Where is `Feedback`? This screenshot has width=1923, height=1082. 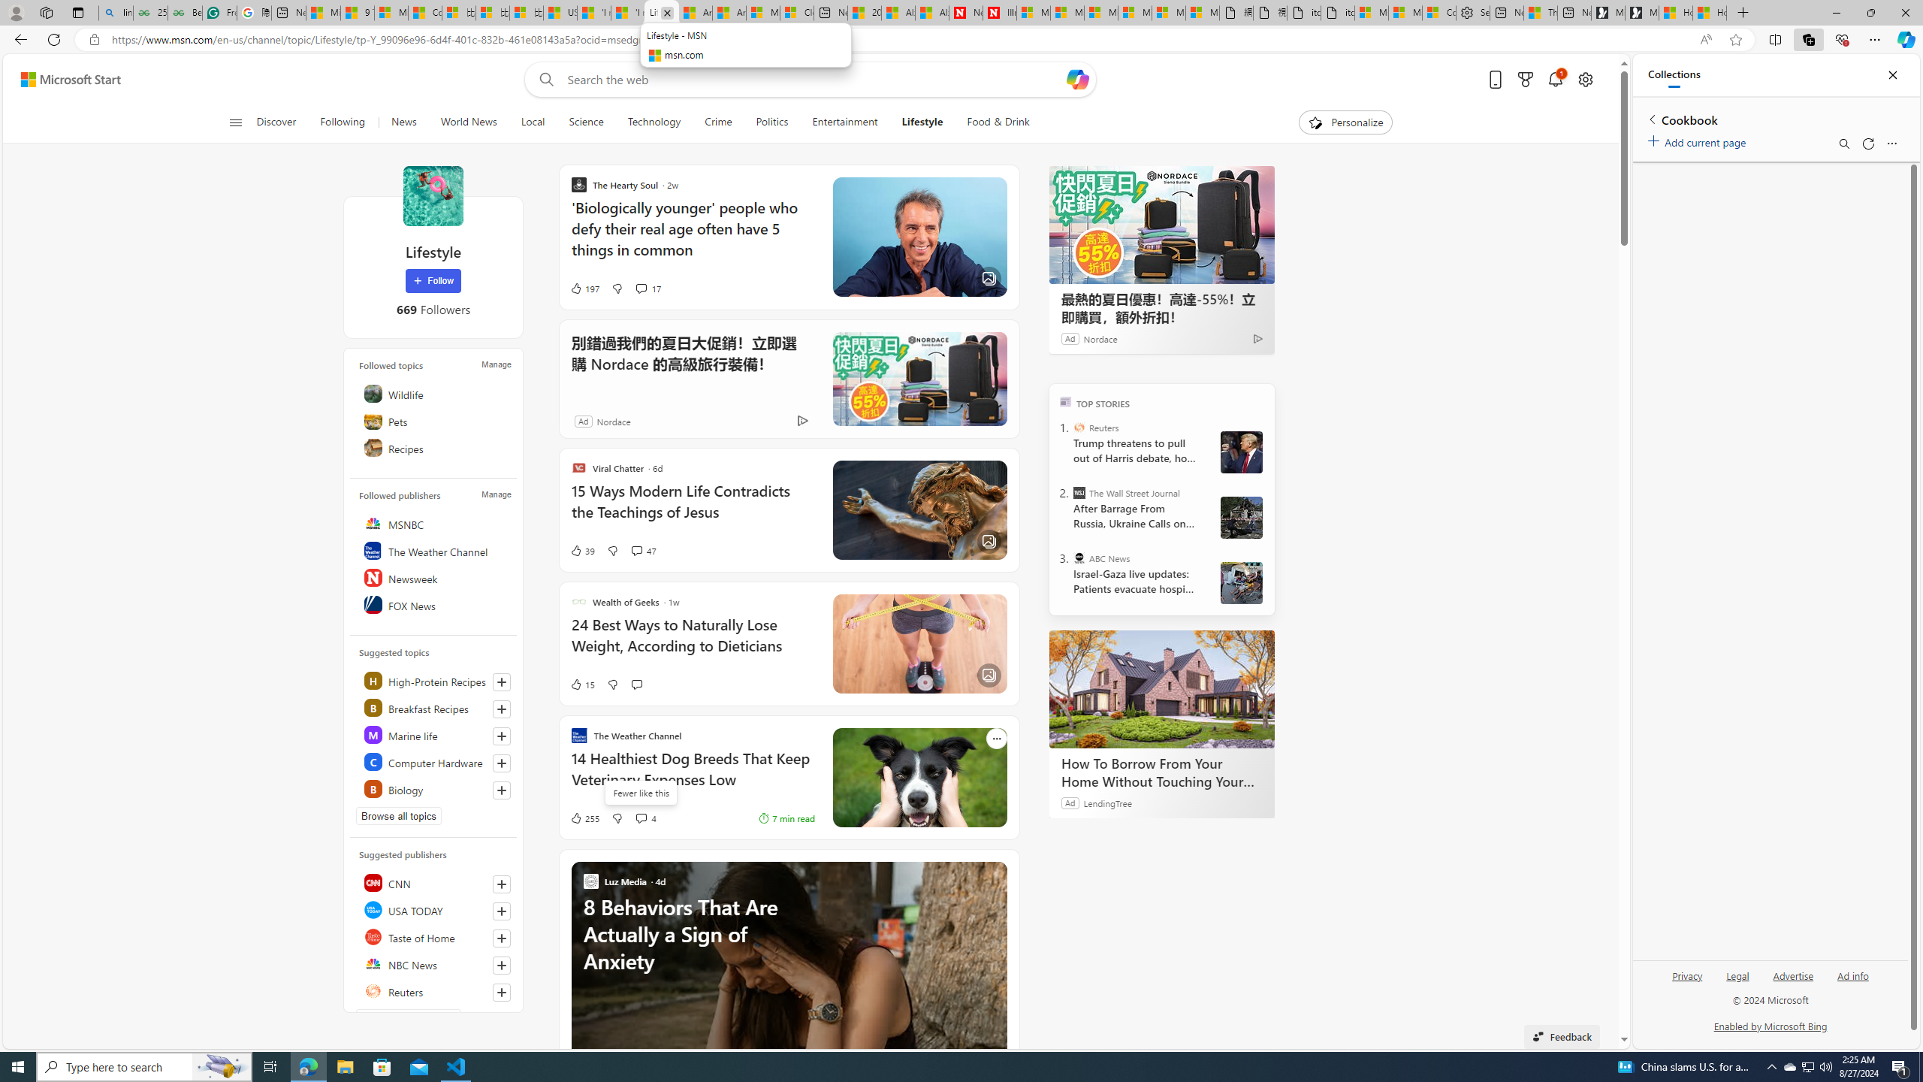
Feedback is located at coordinates (1562, 1036).